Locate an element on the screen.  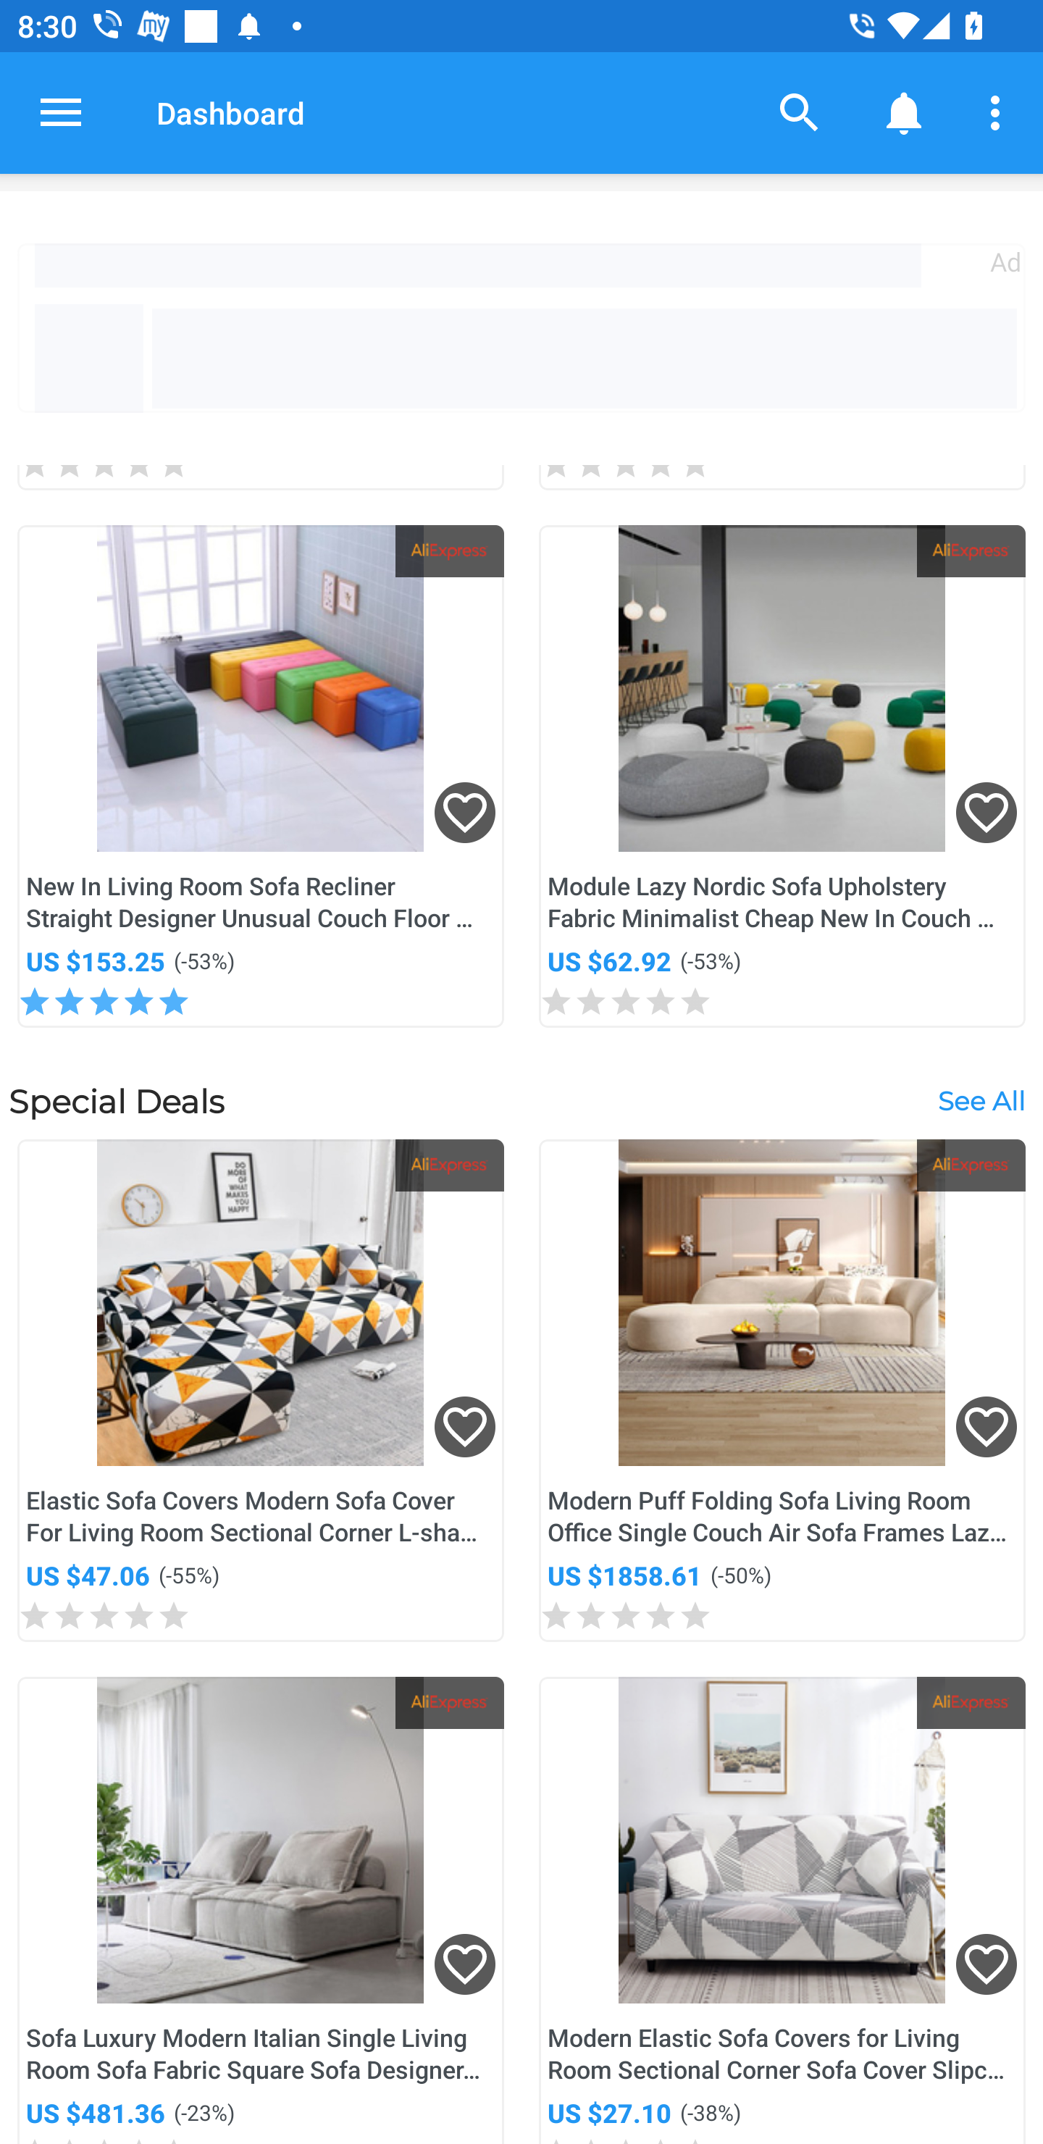
Search is located at coordinates (800, 112).